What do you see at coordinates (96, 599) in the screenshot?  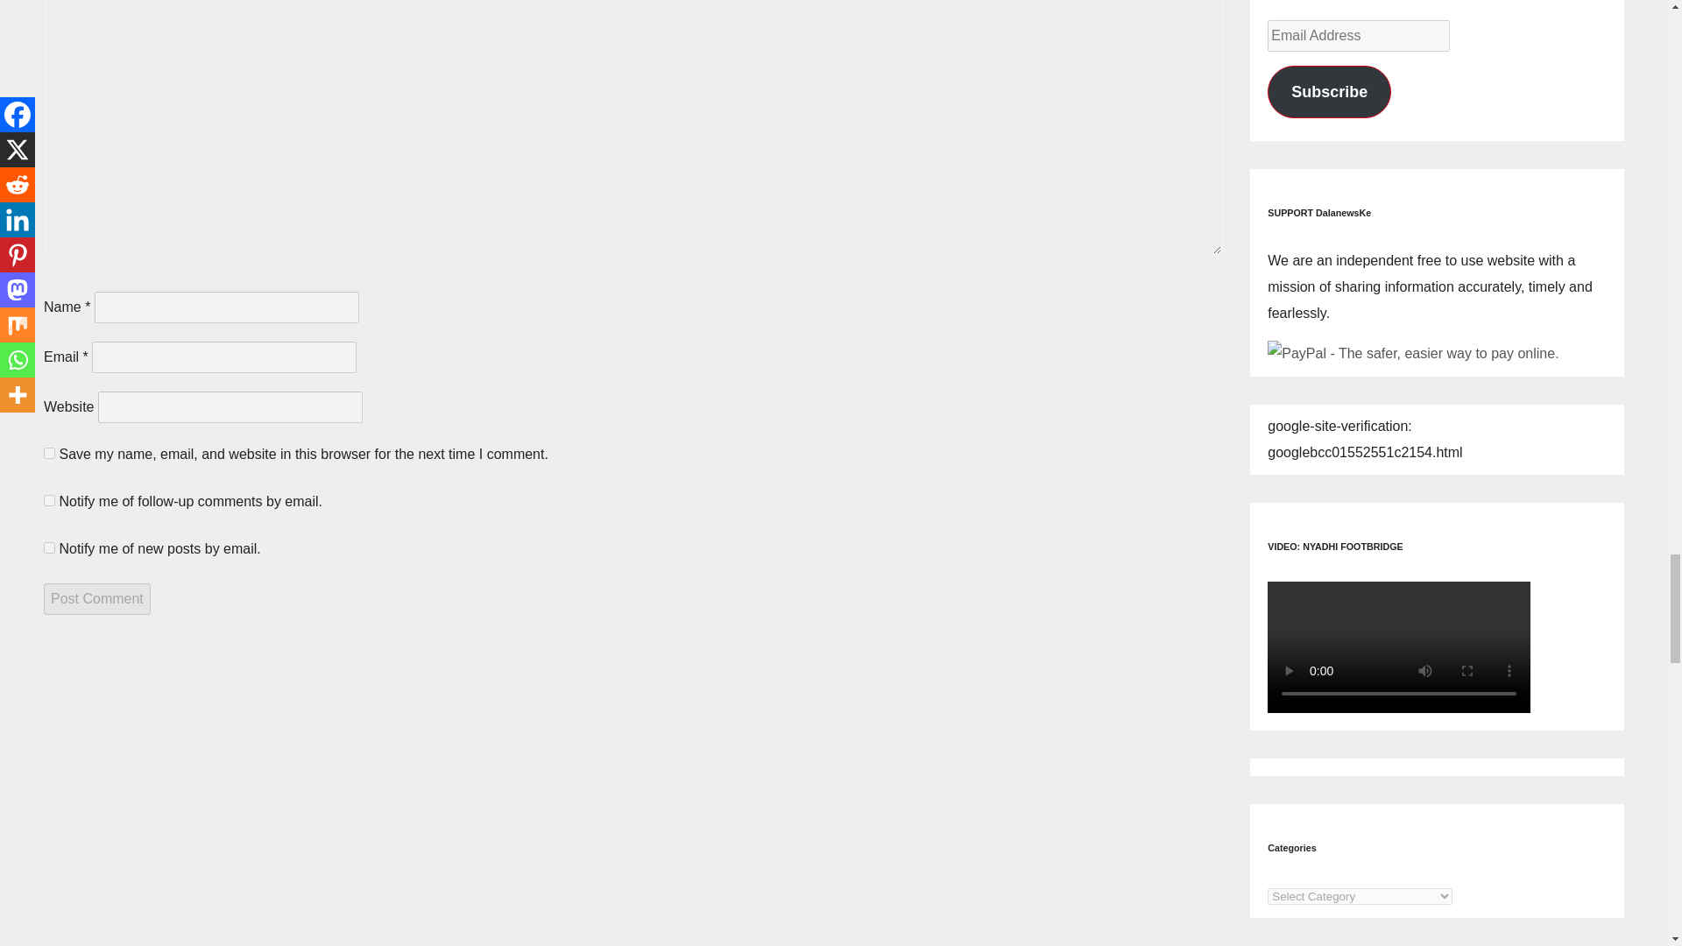 I see `Post Comment` at bounding box center [96, 599].